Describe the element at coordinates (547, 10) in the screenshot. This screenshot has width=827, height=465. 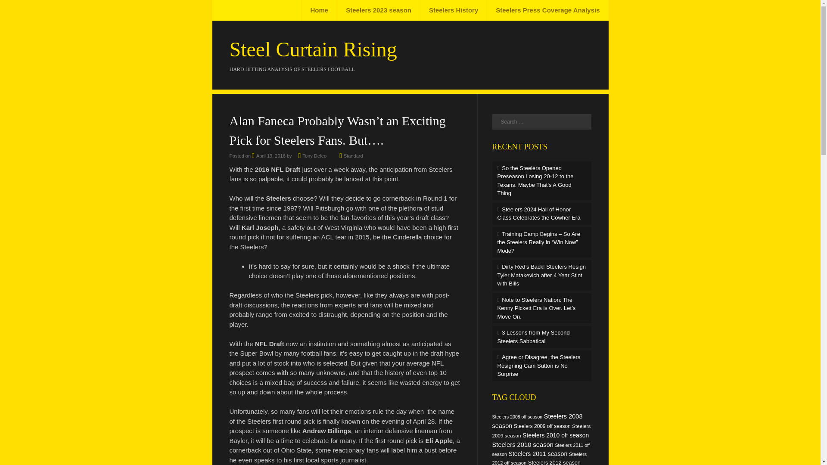
I see `Steelers Press Coverage Analysis` at that location.